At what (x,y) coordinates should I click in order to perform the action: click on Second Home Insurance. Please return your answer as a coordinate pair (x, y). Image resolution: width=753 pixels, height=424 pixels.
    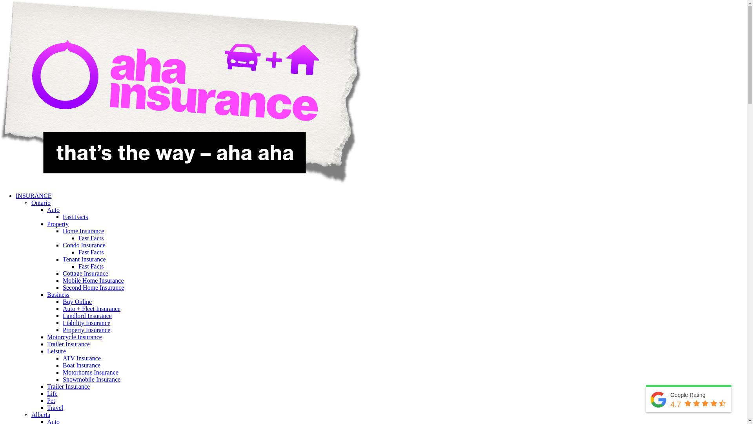
    Looking at the image, I should click on (93, 287).